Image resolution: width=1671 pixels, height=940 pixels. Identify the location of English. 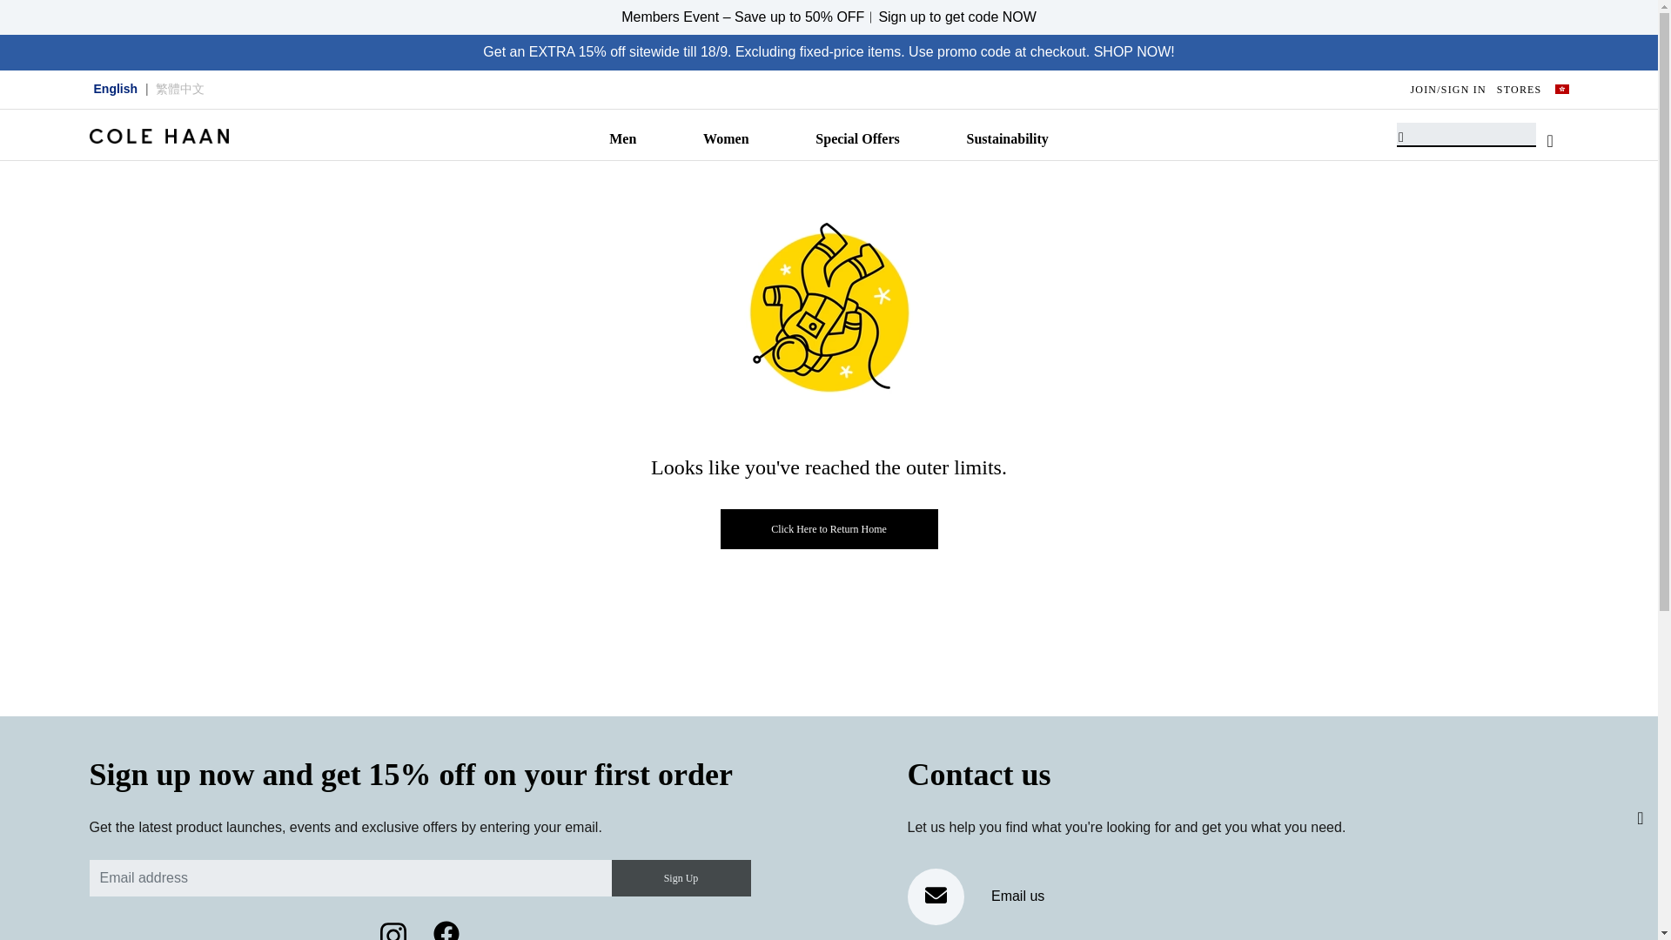
(116, 89).